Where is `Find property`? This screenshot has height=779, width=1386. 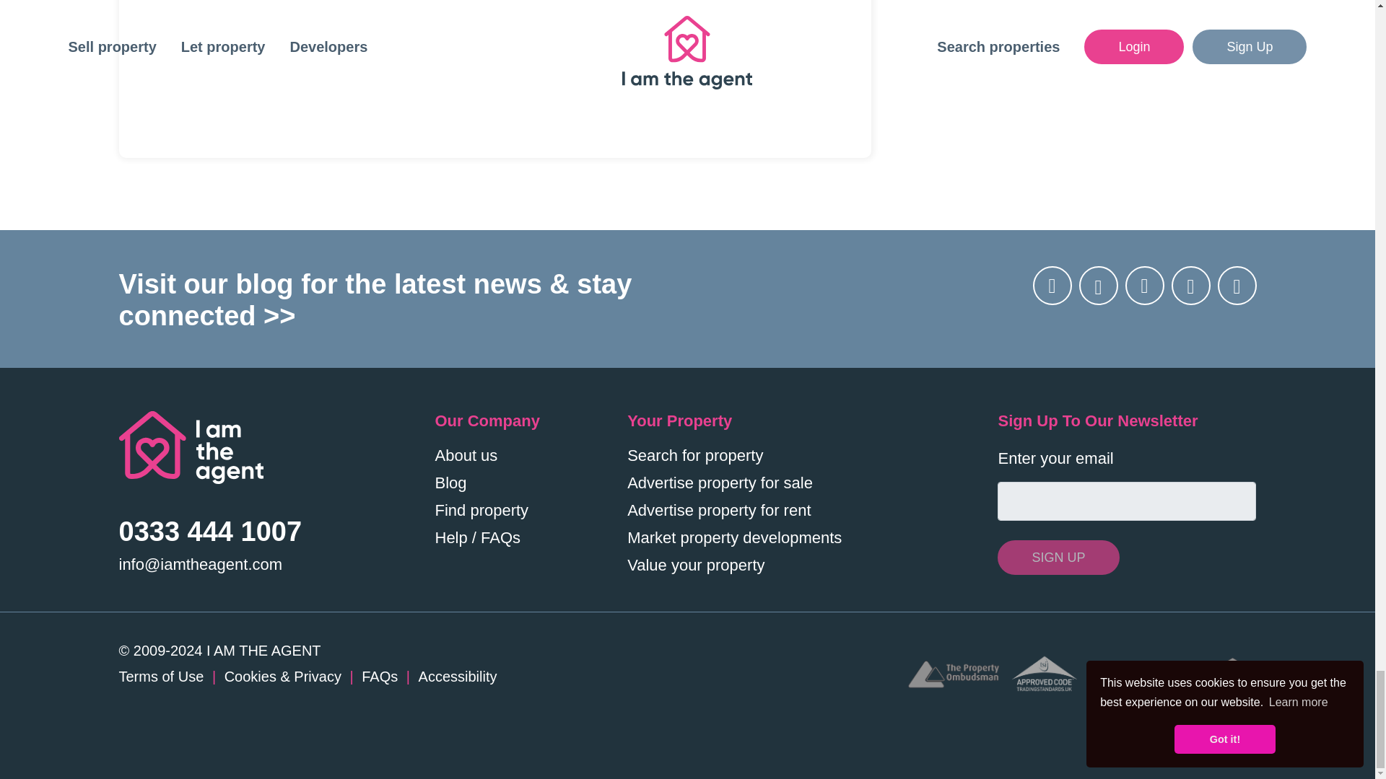 Find property is located at coordinates (481, 511).